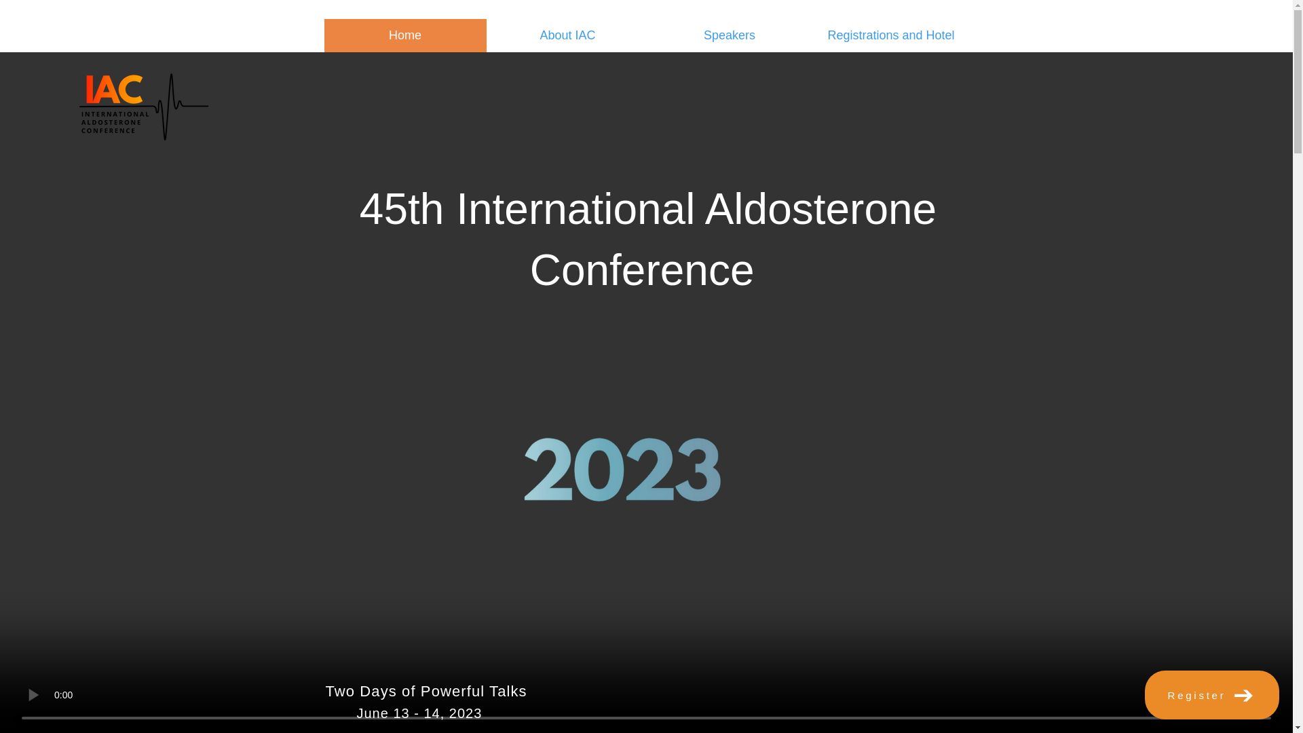 Image resolution: width=1303 pixels, height=733 pixels. What do you see at coordinates (730, 35) in the screenshot?
I see `Speakers` at bounding box center [730, 35].